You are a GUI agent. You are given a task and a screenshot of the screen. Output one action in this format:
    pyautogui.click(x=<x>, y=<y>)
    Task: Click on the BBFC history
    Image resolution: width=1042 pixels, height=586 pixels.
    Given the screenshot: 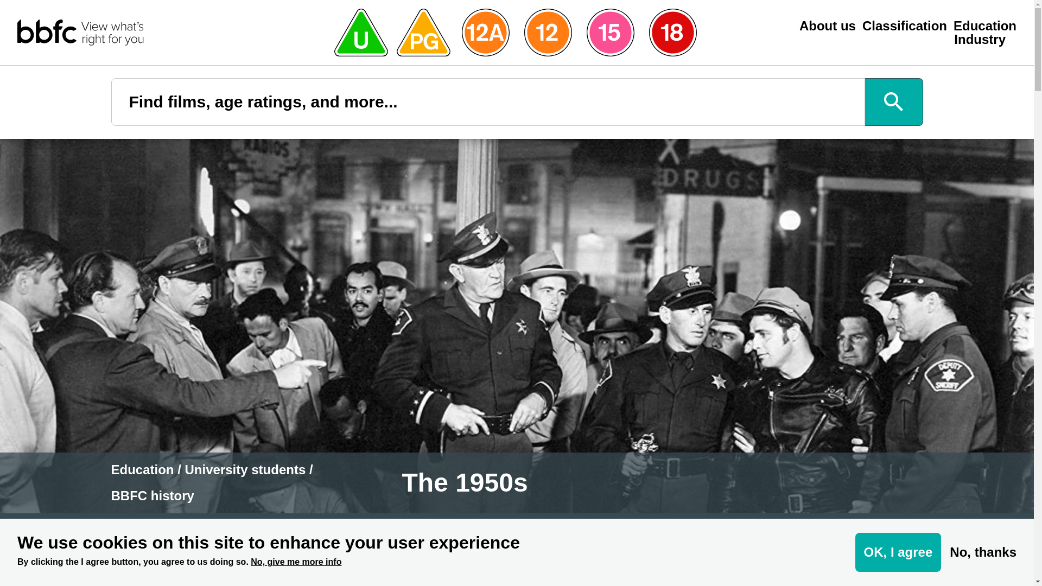 What is the action you would take?
    pyautogui.click(x=152, y=495)
    